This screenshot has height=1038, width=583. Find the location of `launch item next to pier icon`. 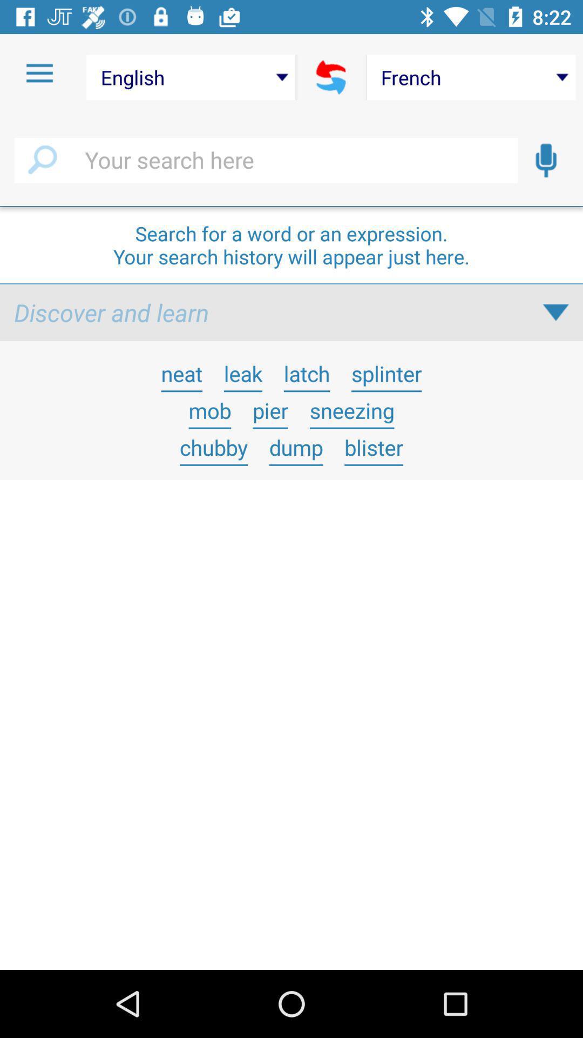

launch item next to pier icon is located at coordinates (209, 410).